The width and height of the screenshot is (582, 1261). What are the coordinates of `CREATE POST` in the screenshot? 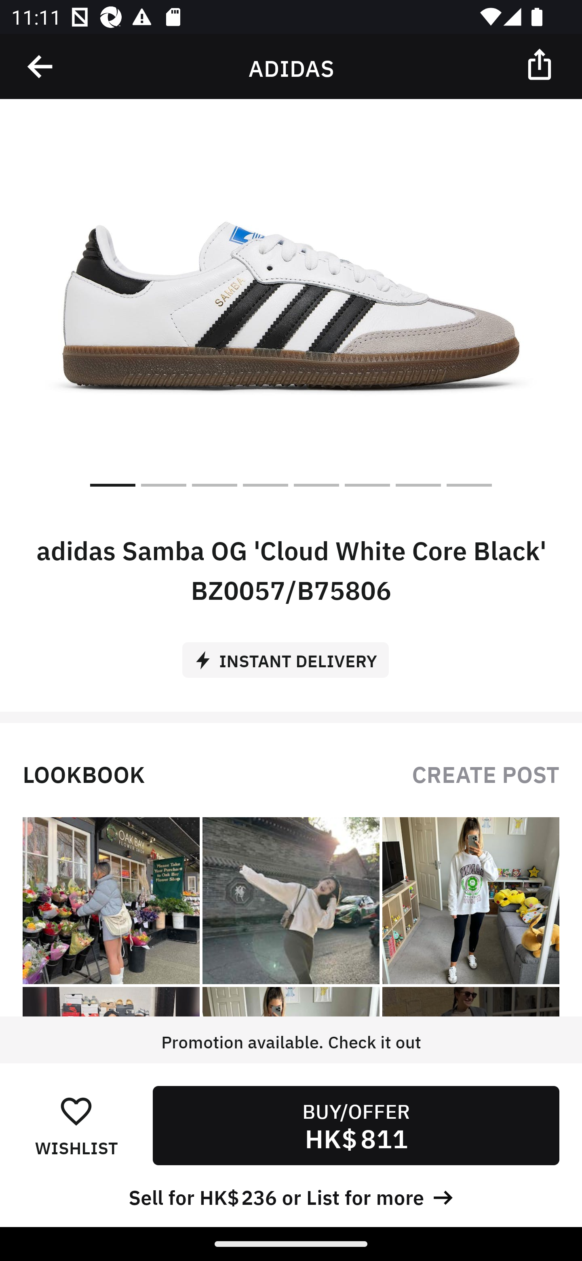 It's located at (485, 773).